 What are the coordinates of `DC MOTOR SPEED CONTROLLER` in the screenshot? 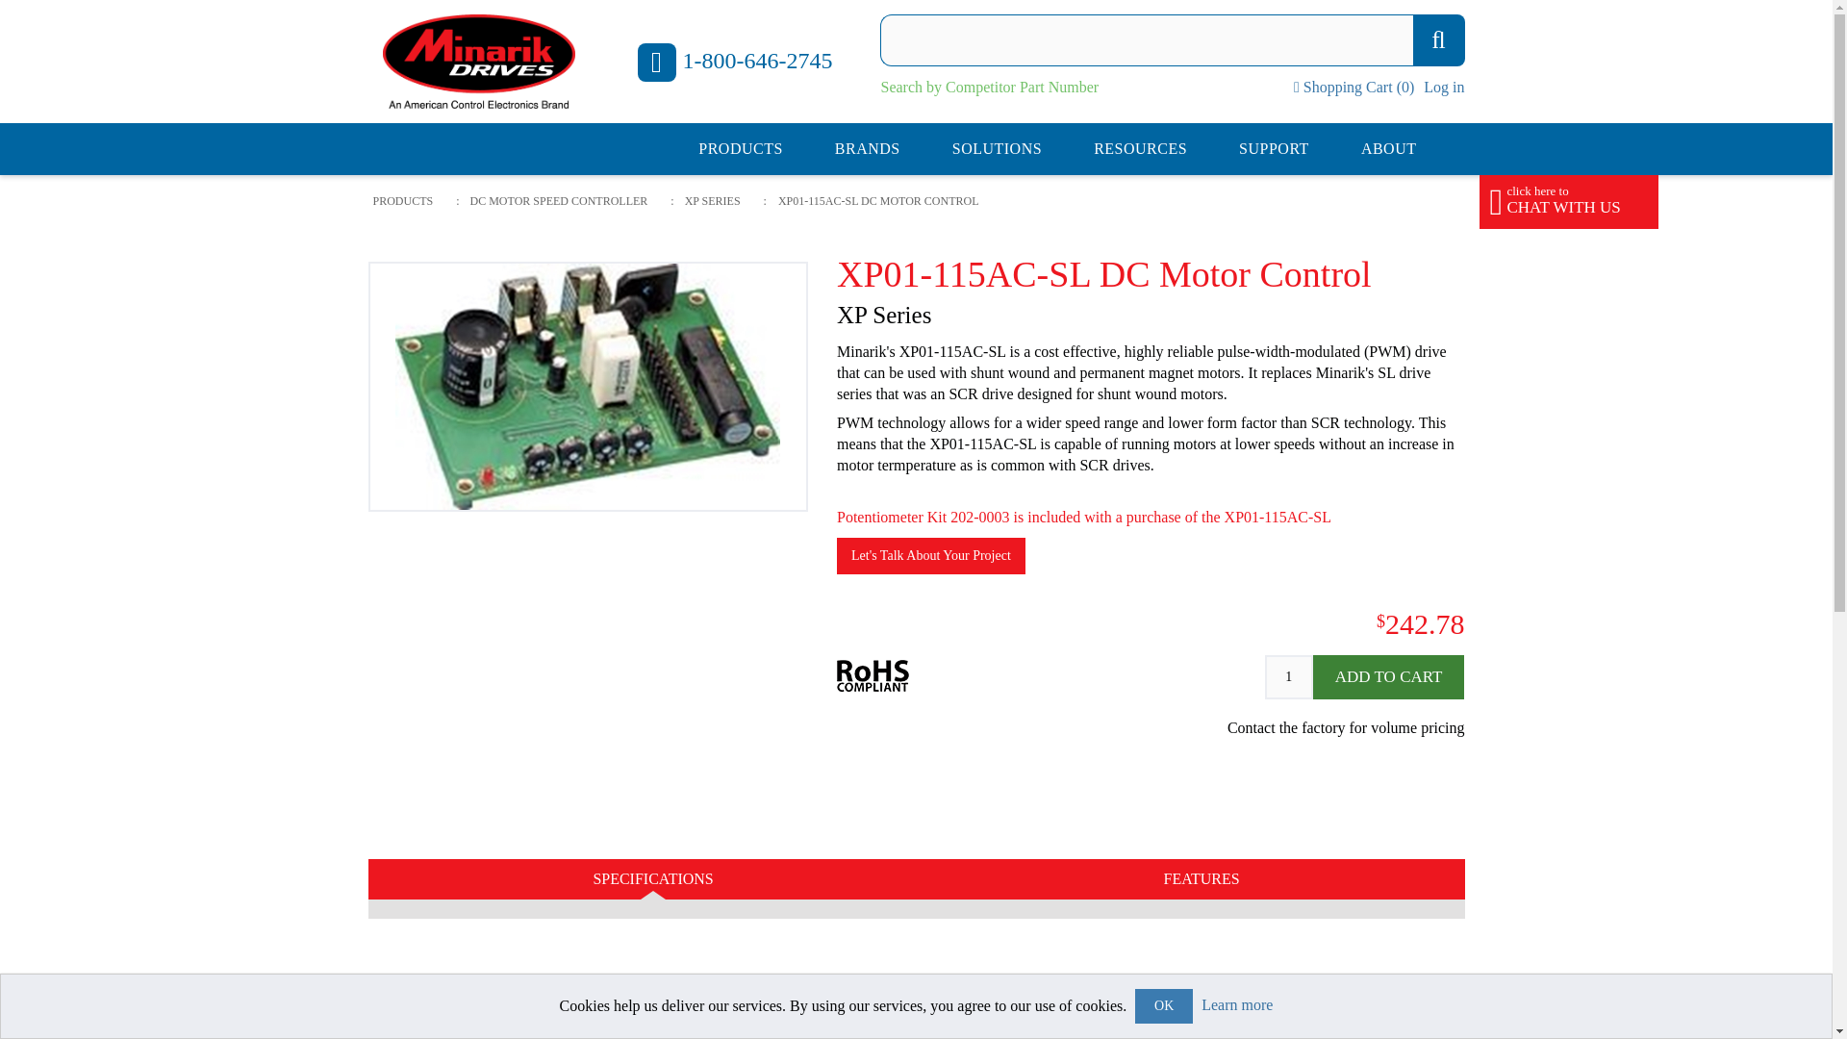 It's located at (559, 200).